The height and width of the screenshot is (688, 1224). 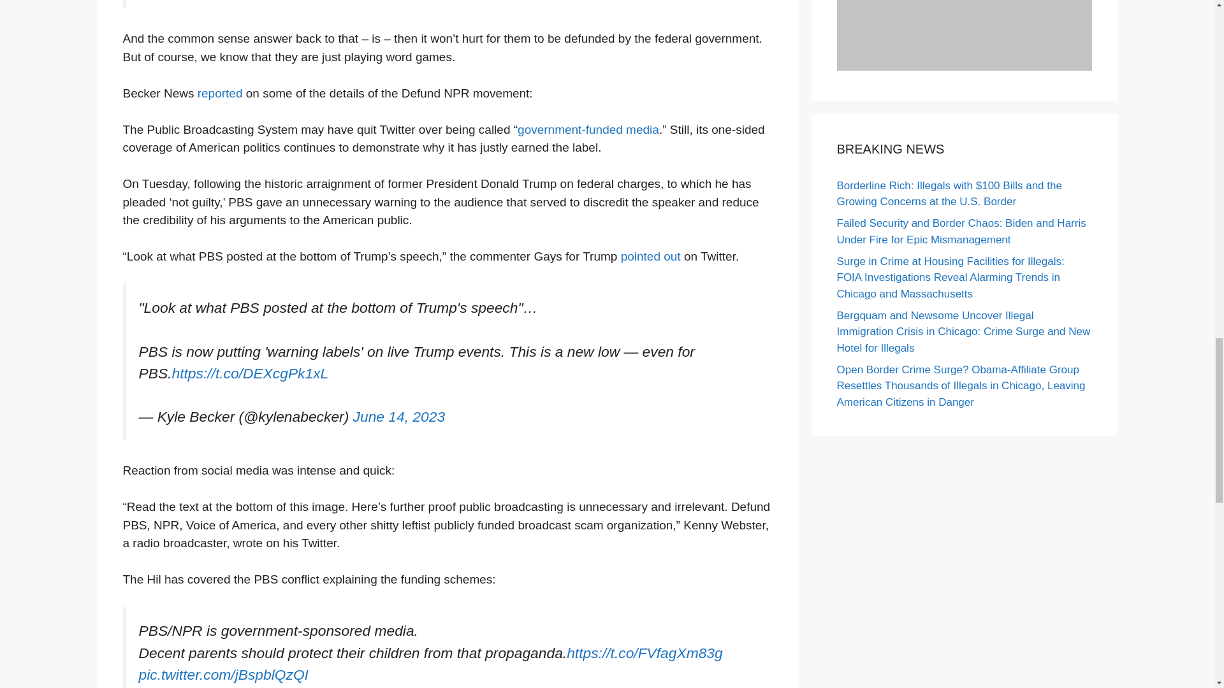 What do you see at coordinates (650, 256) in the screenshot?
I see `pointed out` at bounding box center [650, 256].